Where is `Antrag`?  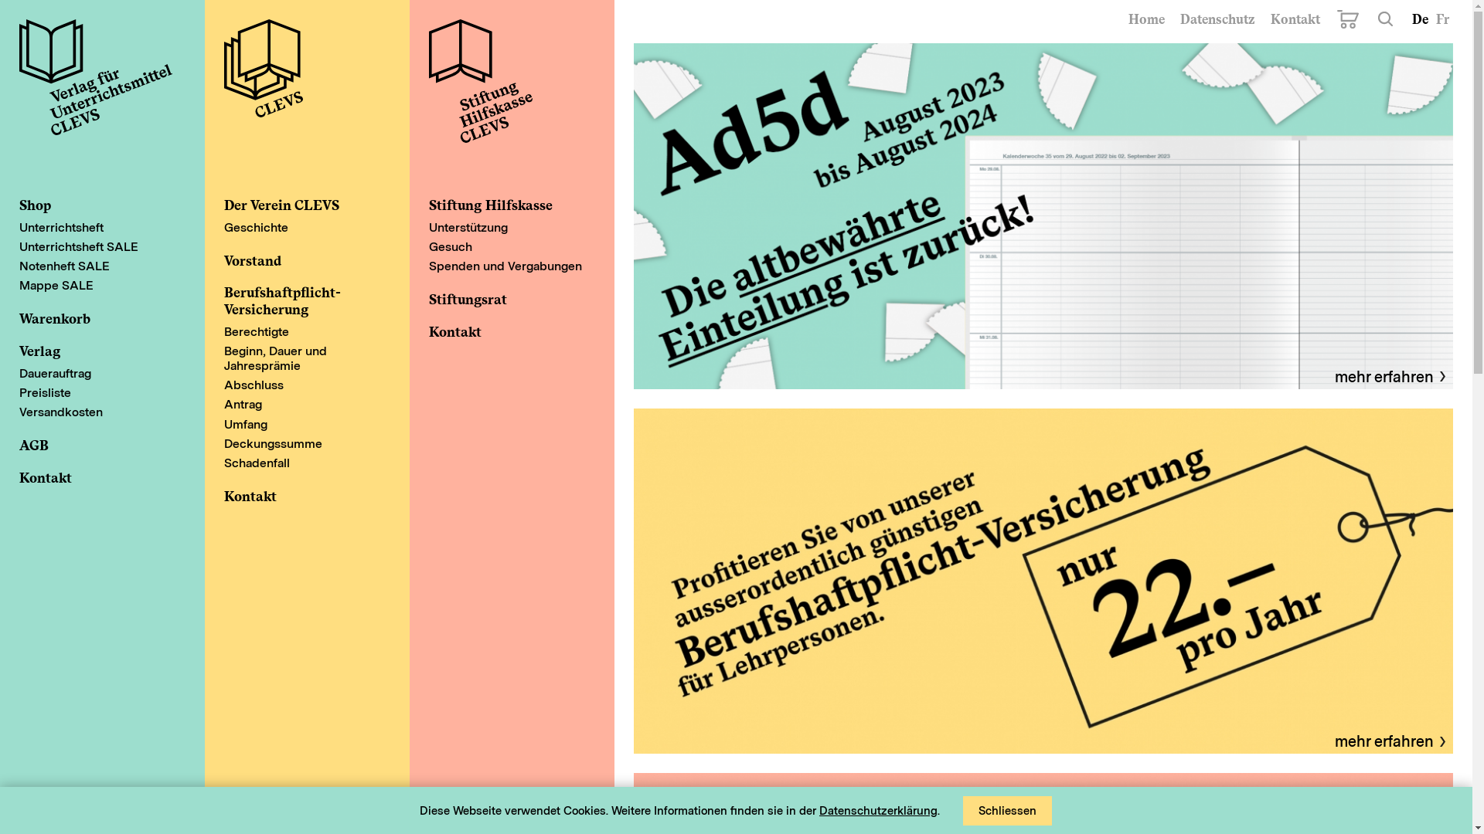 Antrag is located at coordinates (307, 405).